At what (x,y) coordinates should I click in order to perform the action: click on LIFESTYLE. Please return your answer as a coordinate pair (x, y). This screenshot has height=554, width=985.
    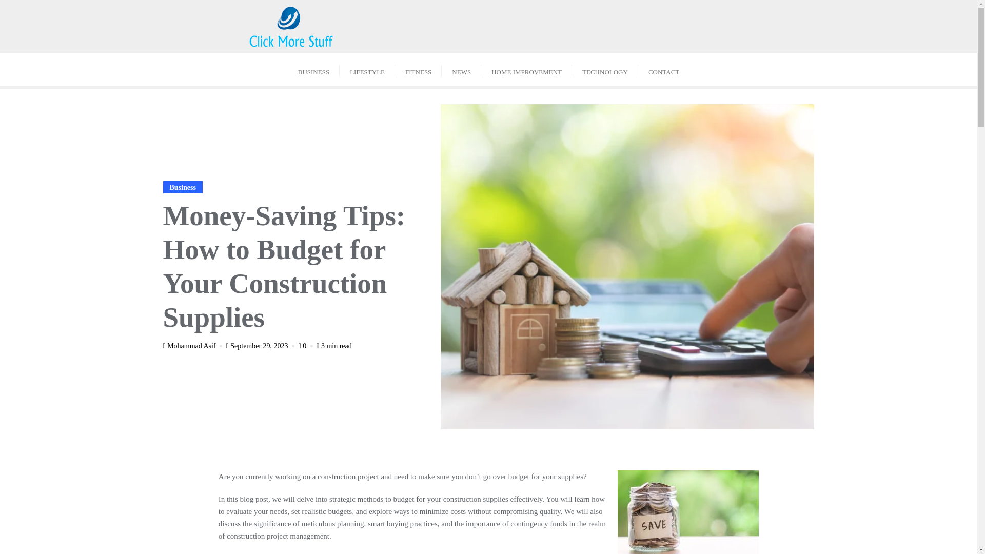
    Looking at the image, I should click on (367, 69).